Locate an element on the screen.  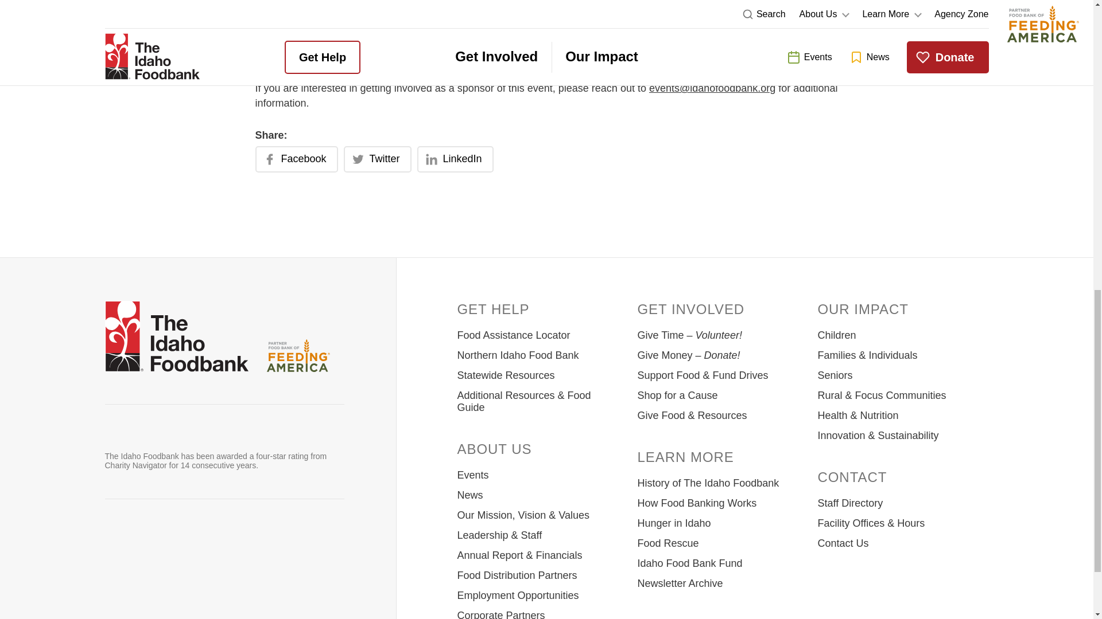
Go to Home page is located at coordinates (176, 338).